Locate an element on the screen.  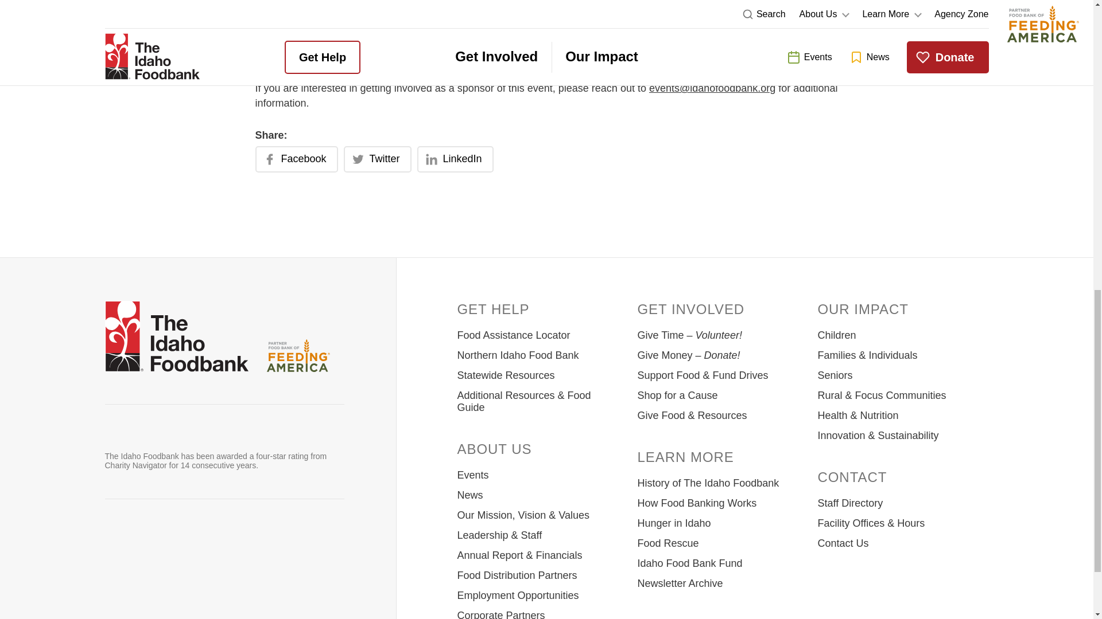
Go to Home page is located at coordinates (176, 338).